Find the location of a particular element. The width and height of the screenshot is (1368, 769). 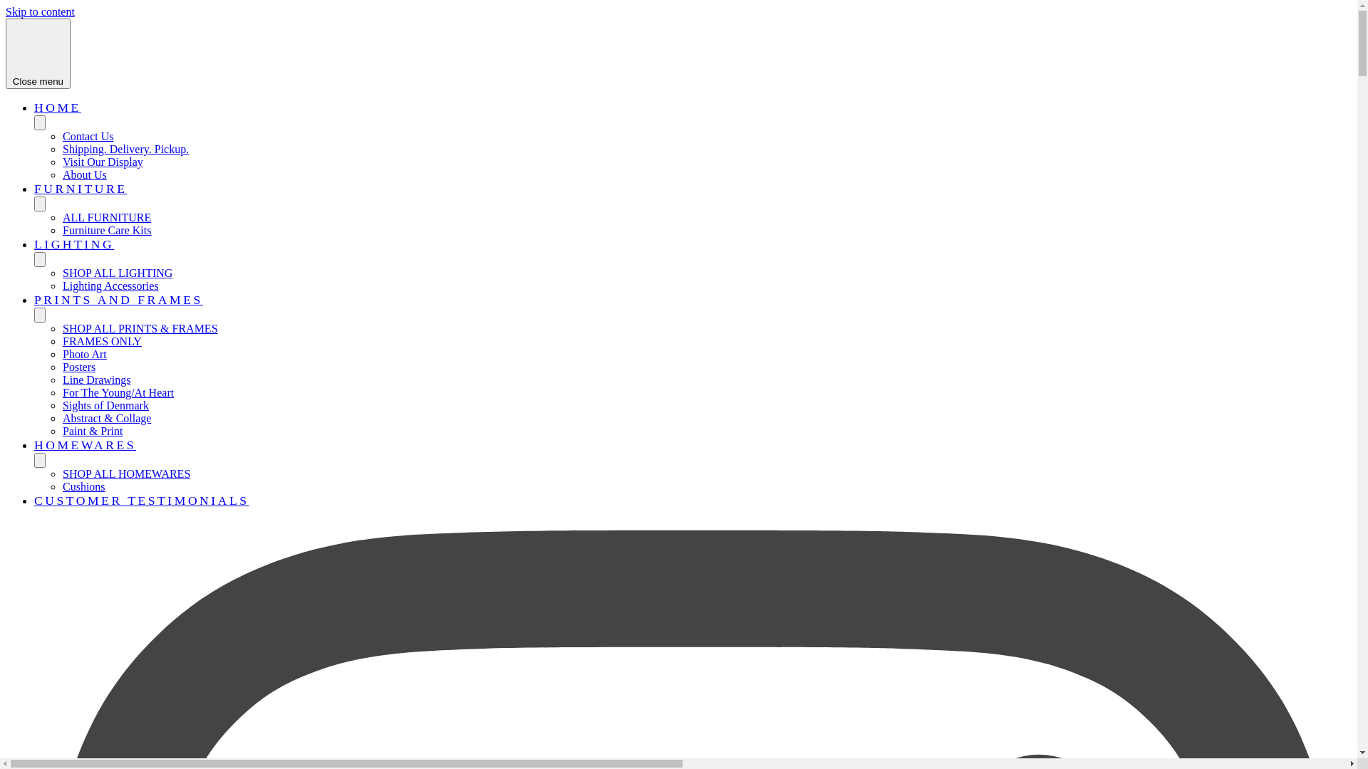

About Us is located at coordinates (85, 175).